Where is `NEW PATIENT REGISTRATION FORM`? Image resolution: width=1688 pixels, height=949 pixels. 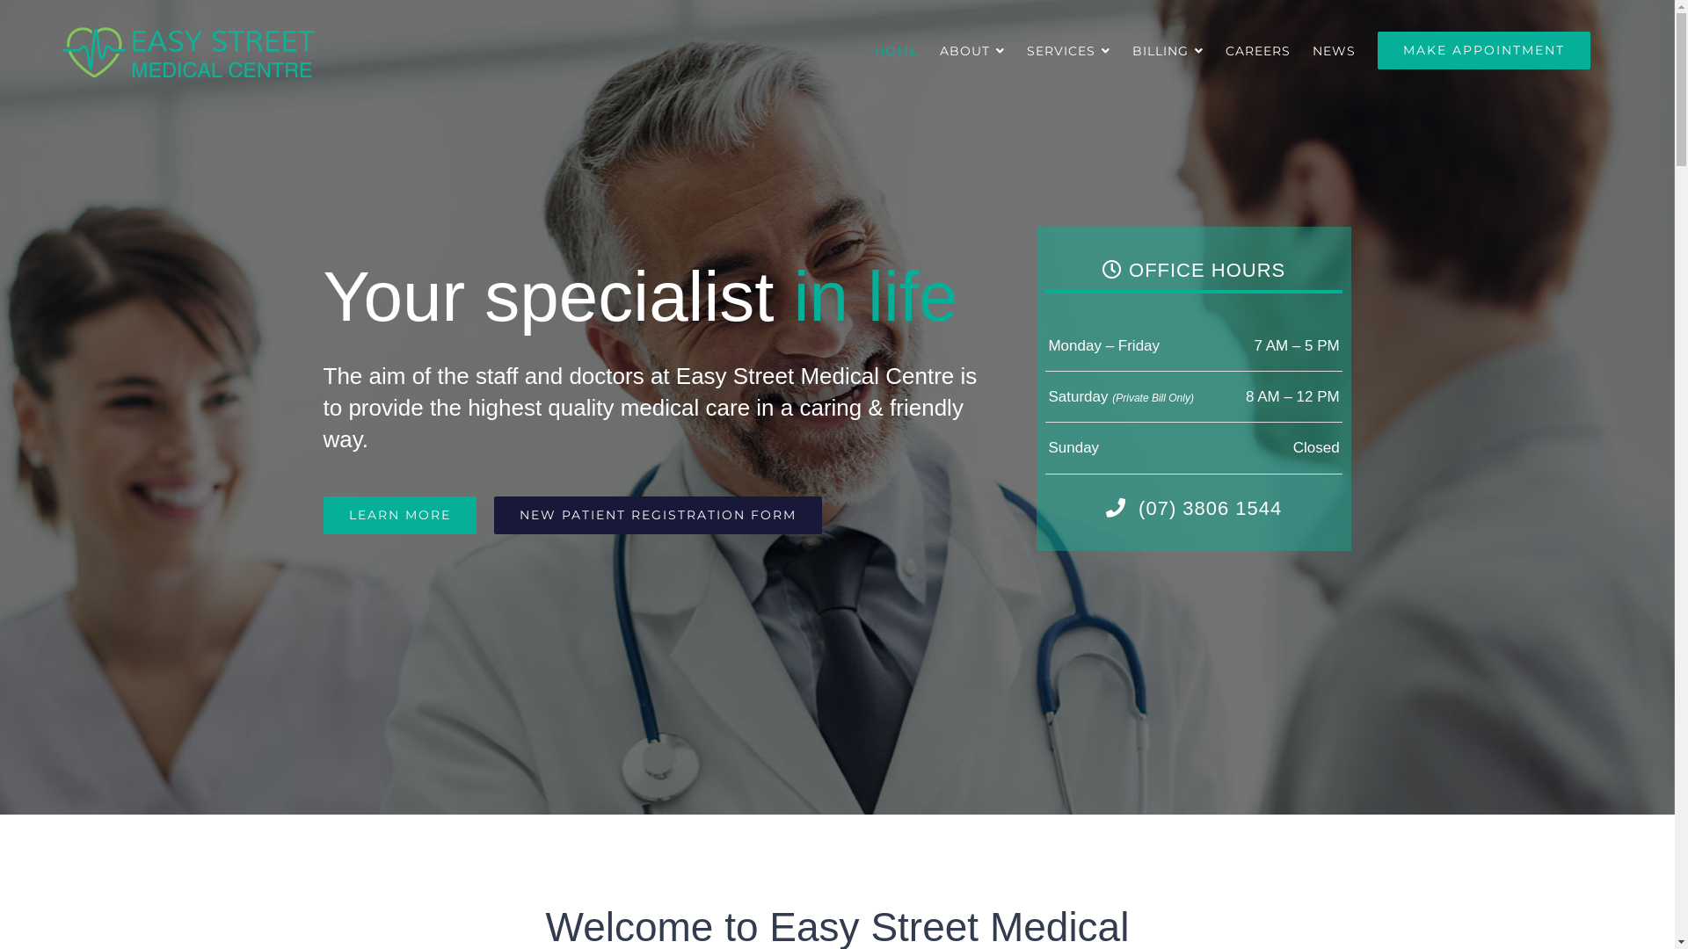 NEW PATIENT REGISTRATION FORM is located at coordinates (658, 515).